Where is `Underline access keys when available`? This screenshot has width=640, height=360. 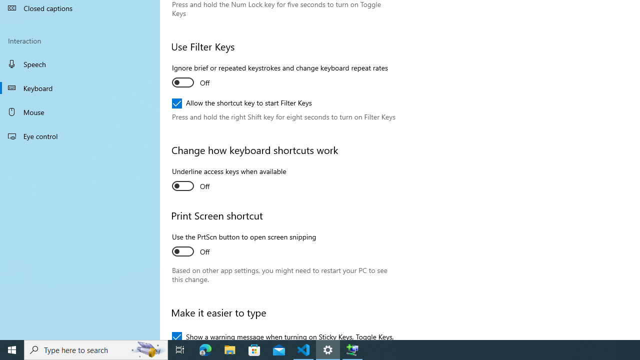 Underline access keys when available is located at coordinates (229, 180).